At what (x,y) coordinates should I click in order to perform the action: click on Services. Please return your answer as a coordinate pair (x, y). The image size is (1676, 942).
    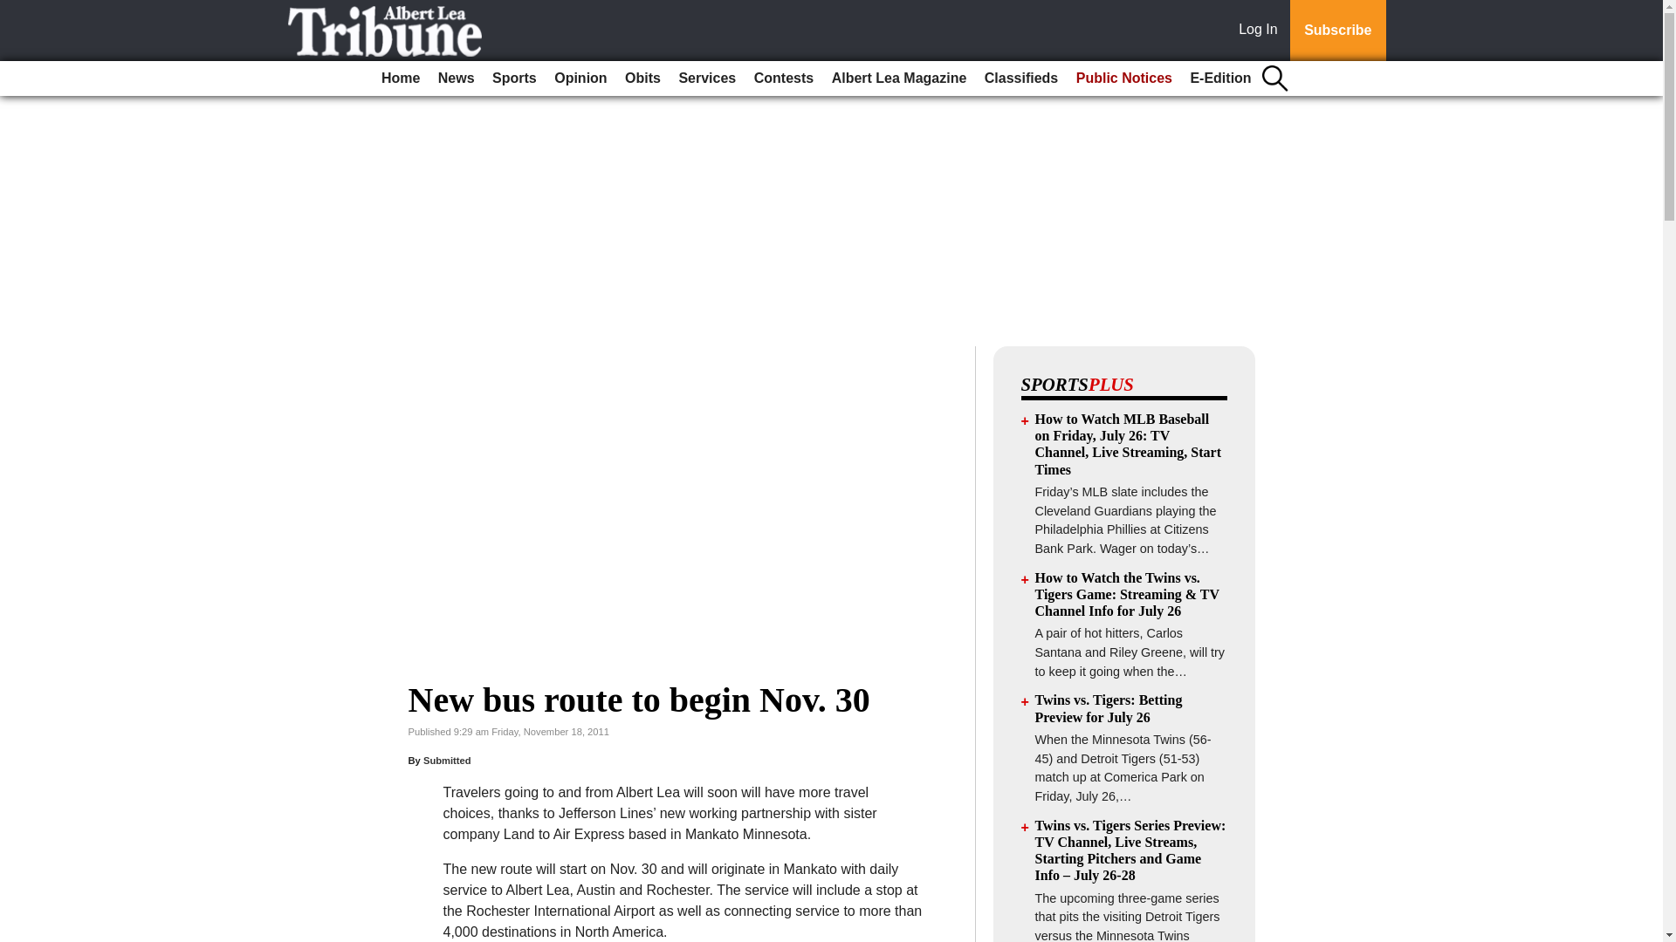
    Looking at the image, I should click on (707, 78).